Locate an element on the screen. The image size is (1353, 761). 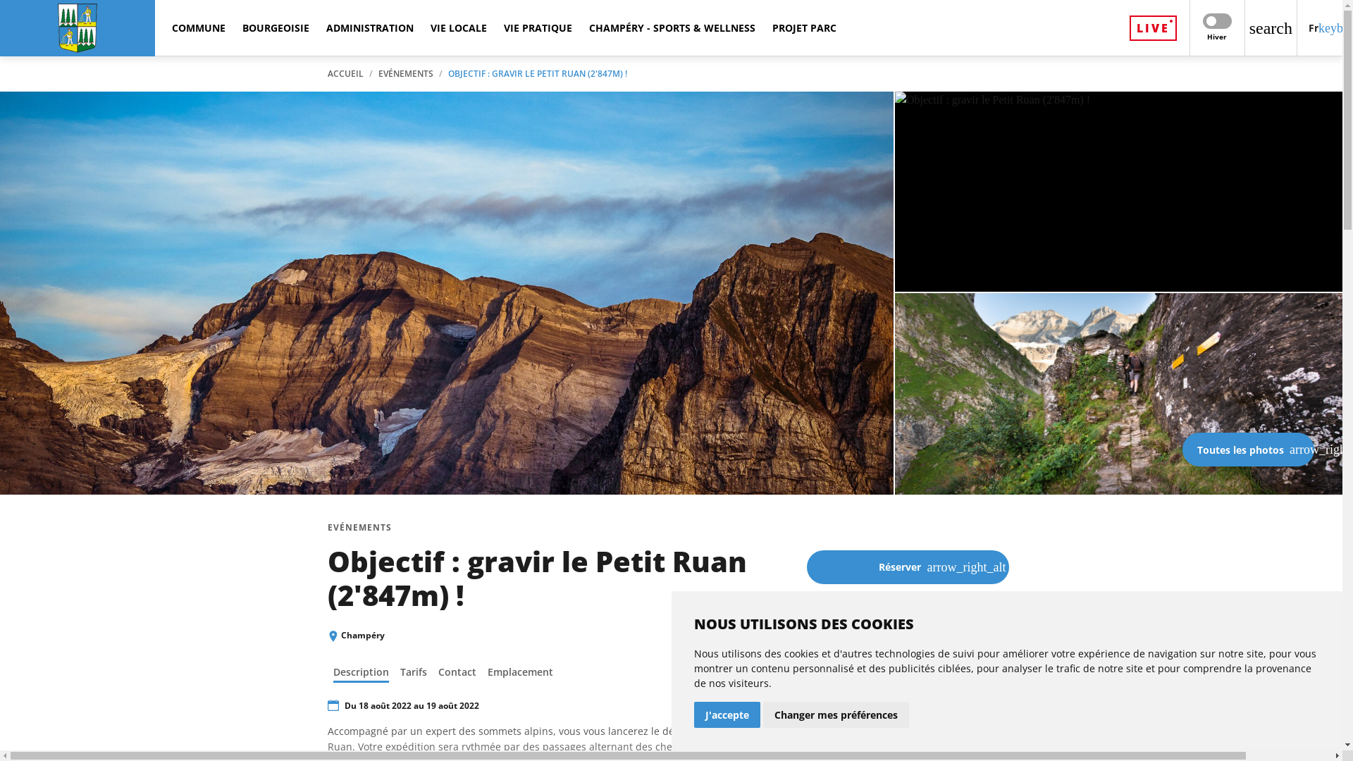
ACCUEIL is located at coordinates (345, 74).